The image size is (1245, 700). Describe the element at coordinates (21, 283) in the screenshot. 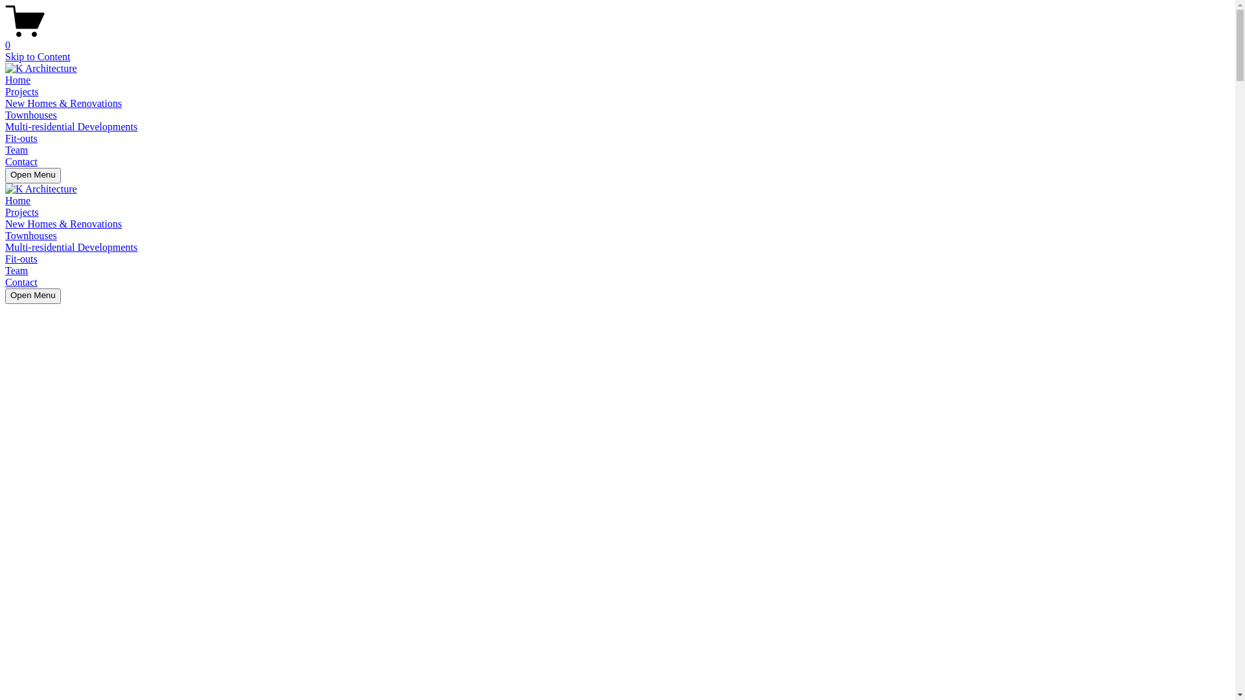

I see `Contact` at that location.